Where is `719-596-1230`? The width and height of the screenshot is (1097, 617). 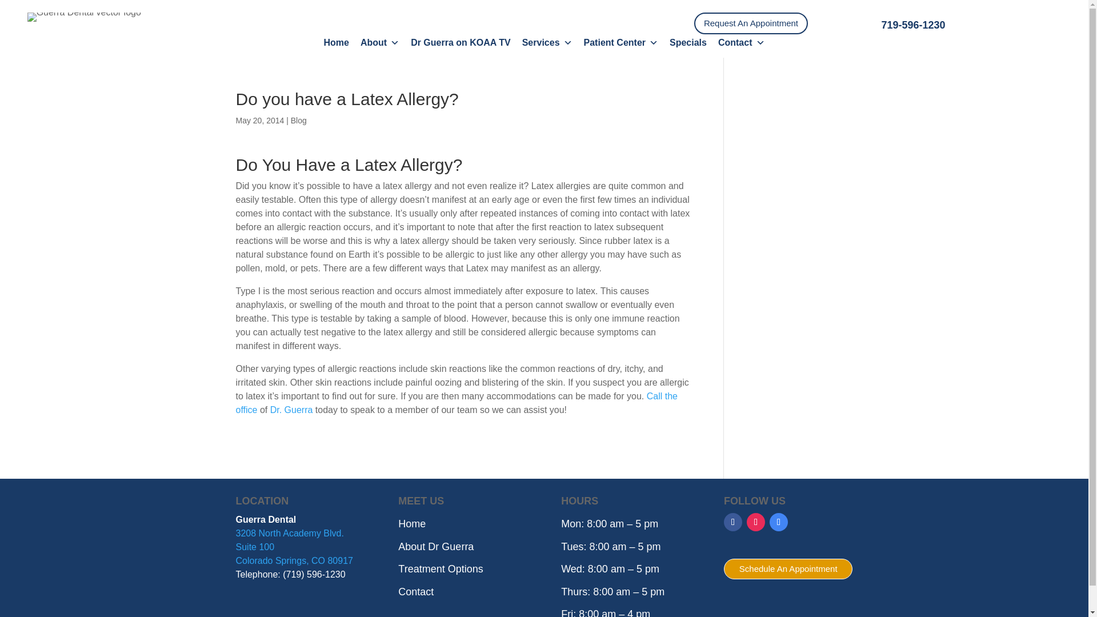
719-596-1230 is located at coordinates (912, 25).